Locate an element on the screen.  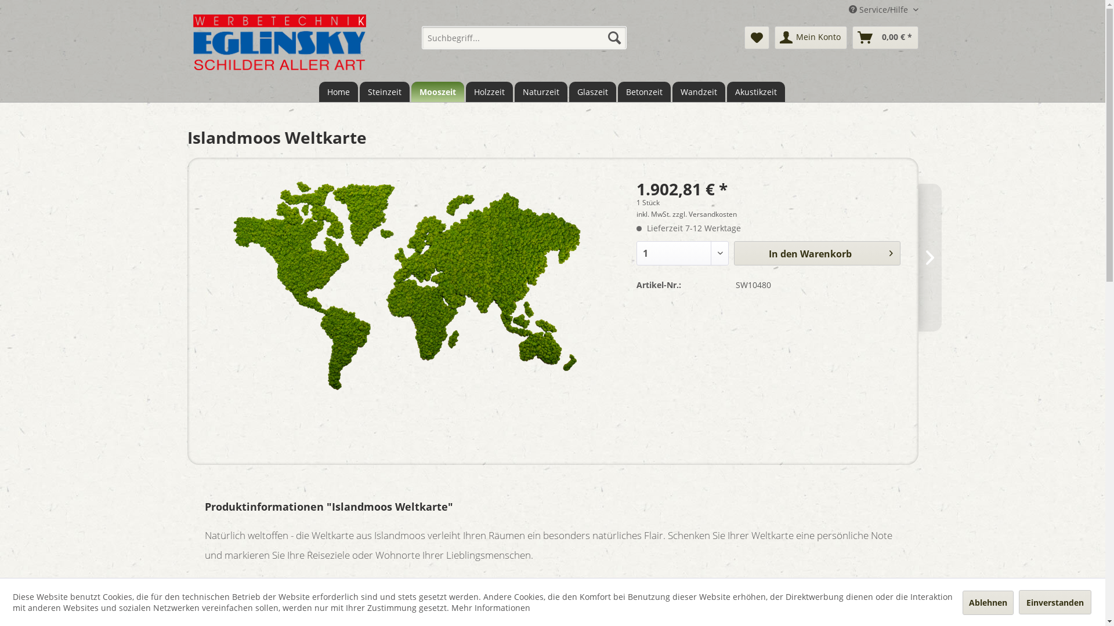
Home is located at coordinates (339, 92).